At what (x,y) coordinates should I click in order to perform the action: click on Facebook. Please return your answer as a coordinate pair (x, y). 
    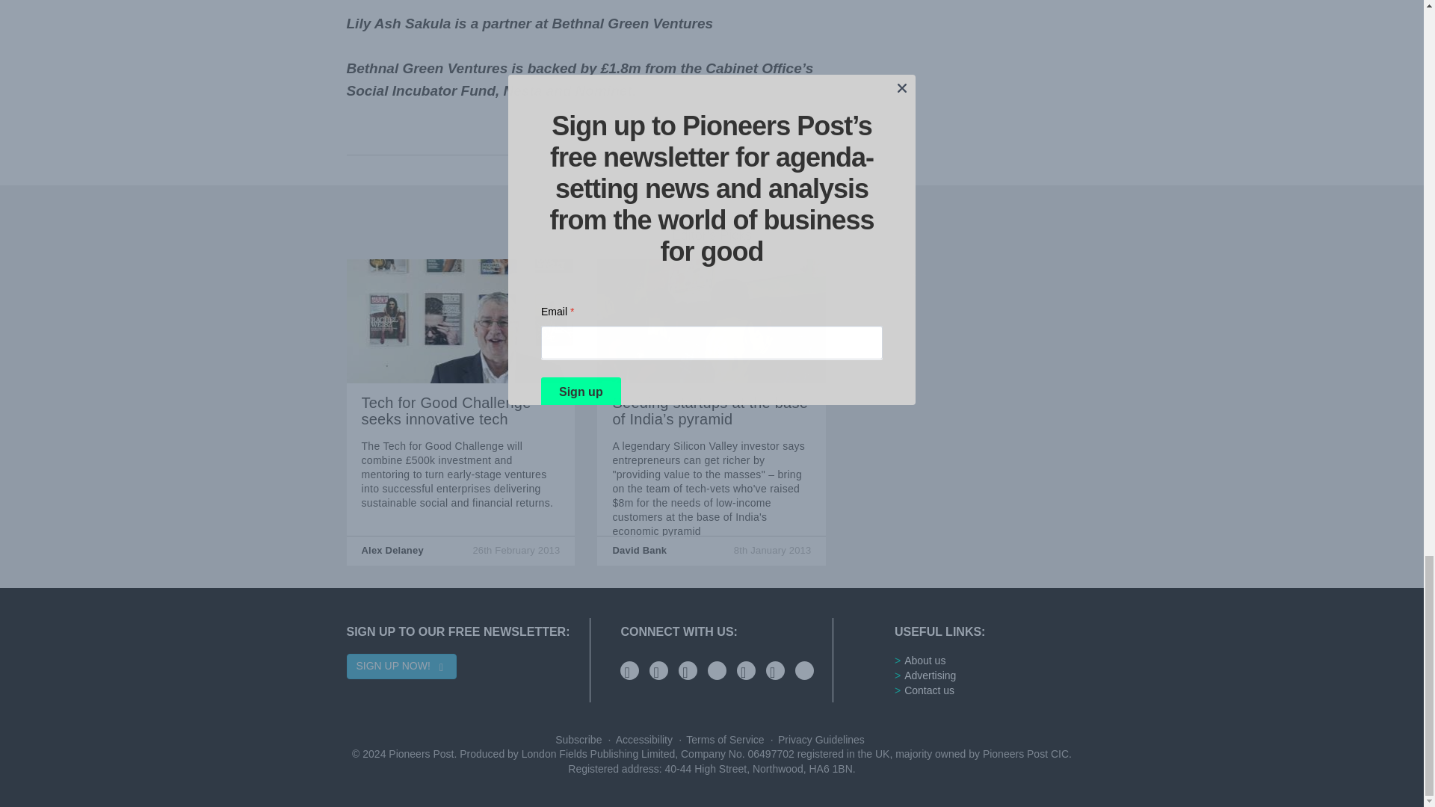
    Looking at the image, I should click on (659, 670).